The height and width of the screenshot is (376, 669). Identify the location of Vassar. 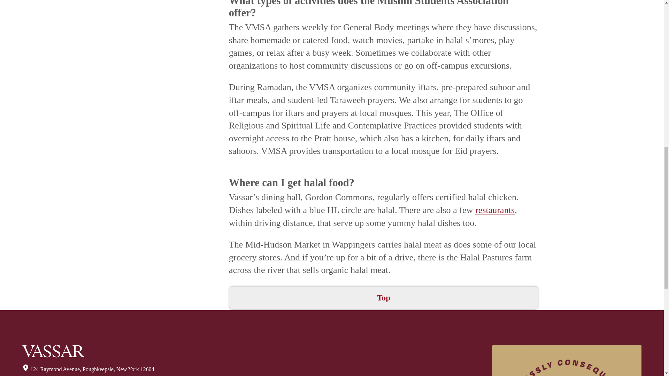
(53, 351).